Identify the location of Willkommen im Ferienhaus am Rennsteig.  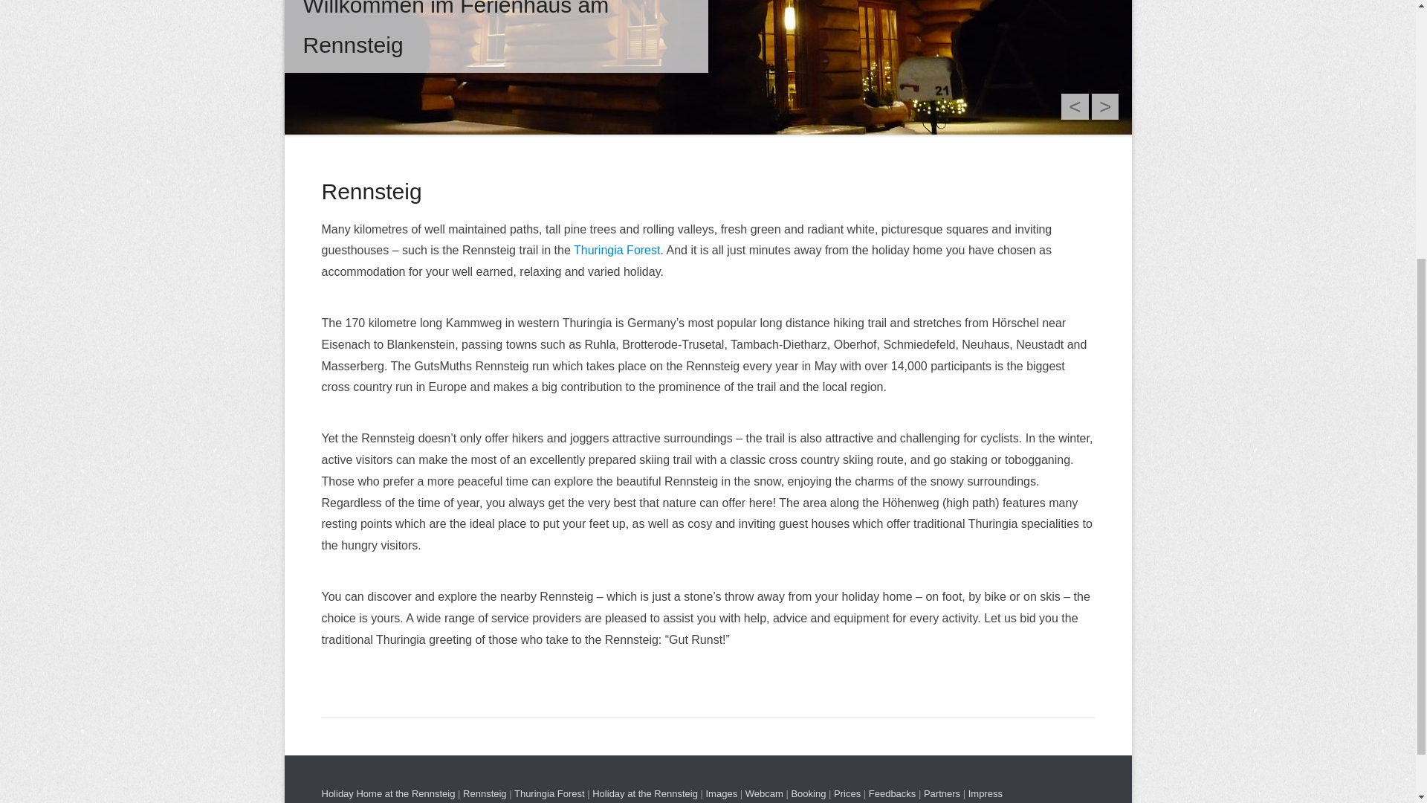
(708, 67).